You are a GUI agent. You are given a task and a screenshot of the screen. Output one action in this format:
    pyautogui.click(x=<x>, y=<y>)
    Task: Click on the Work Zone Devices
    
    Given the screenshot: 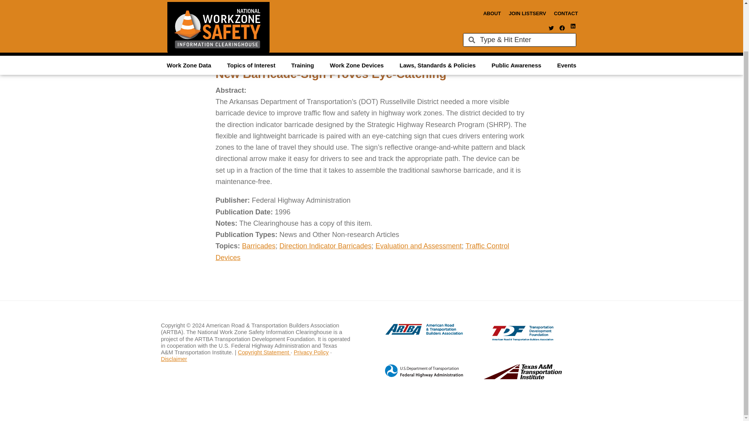 What is the action you would take?
    pyautogui.click(x=357, y=12)
    